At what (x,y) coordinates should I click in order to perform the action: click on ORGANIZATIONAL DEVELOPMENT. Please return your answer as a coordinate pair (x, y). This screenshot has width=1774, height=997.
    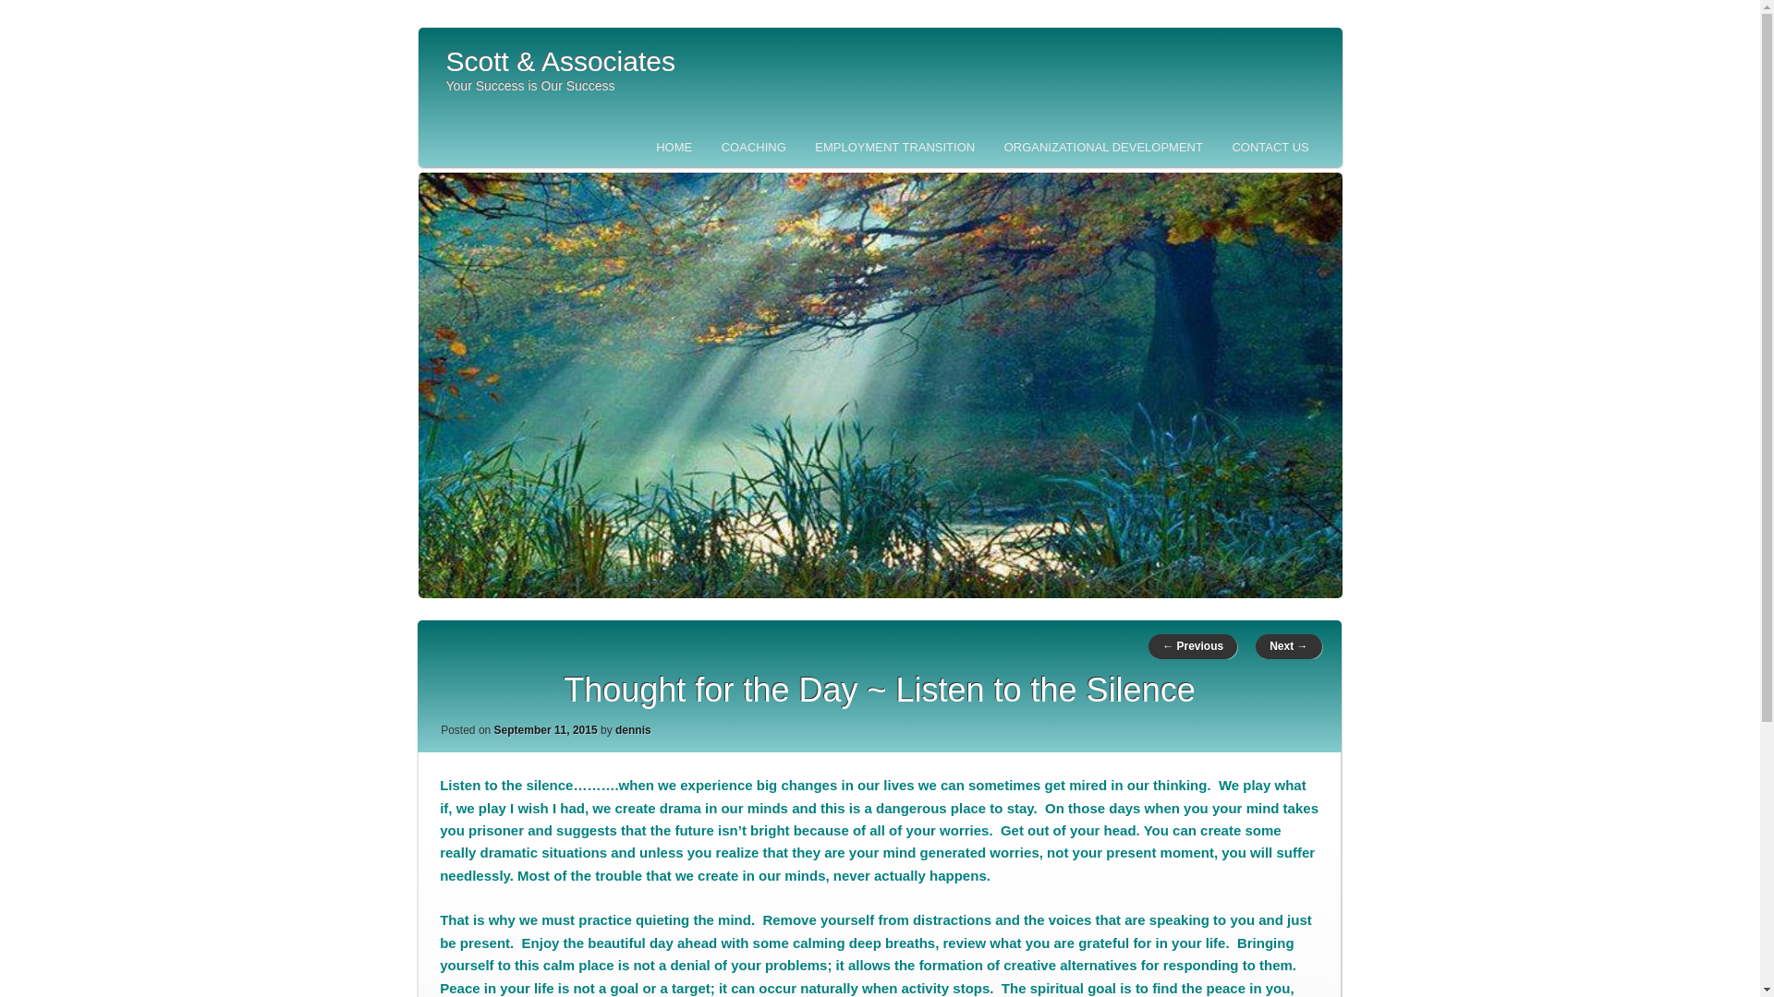
    Looking at the image, I should click on (1103, 148).